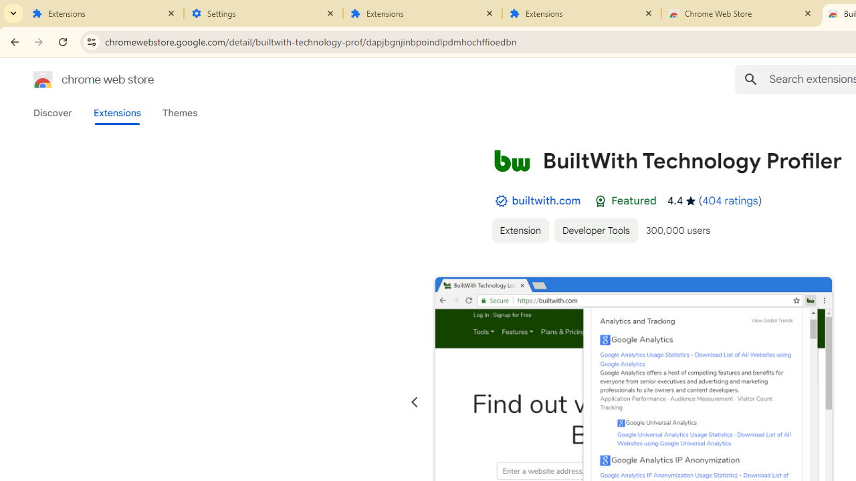 Image resolution: width=856 pixels, height=481 pixels. What do you see at coordinates (582, 13) in the screenshot?
I see `Extensions` at bounding box center [582, 13].